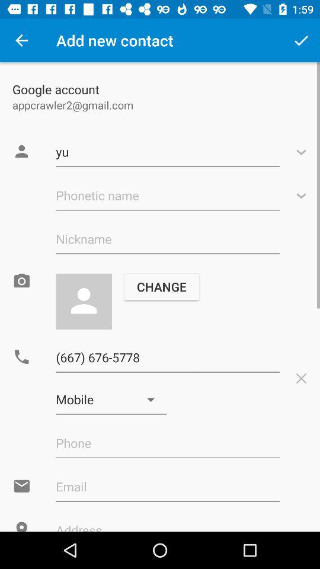 The image size is (320, 569). I want to click on select the call icon beside 6676765778, so click(21, 357).